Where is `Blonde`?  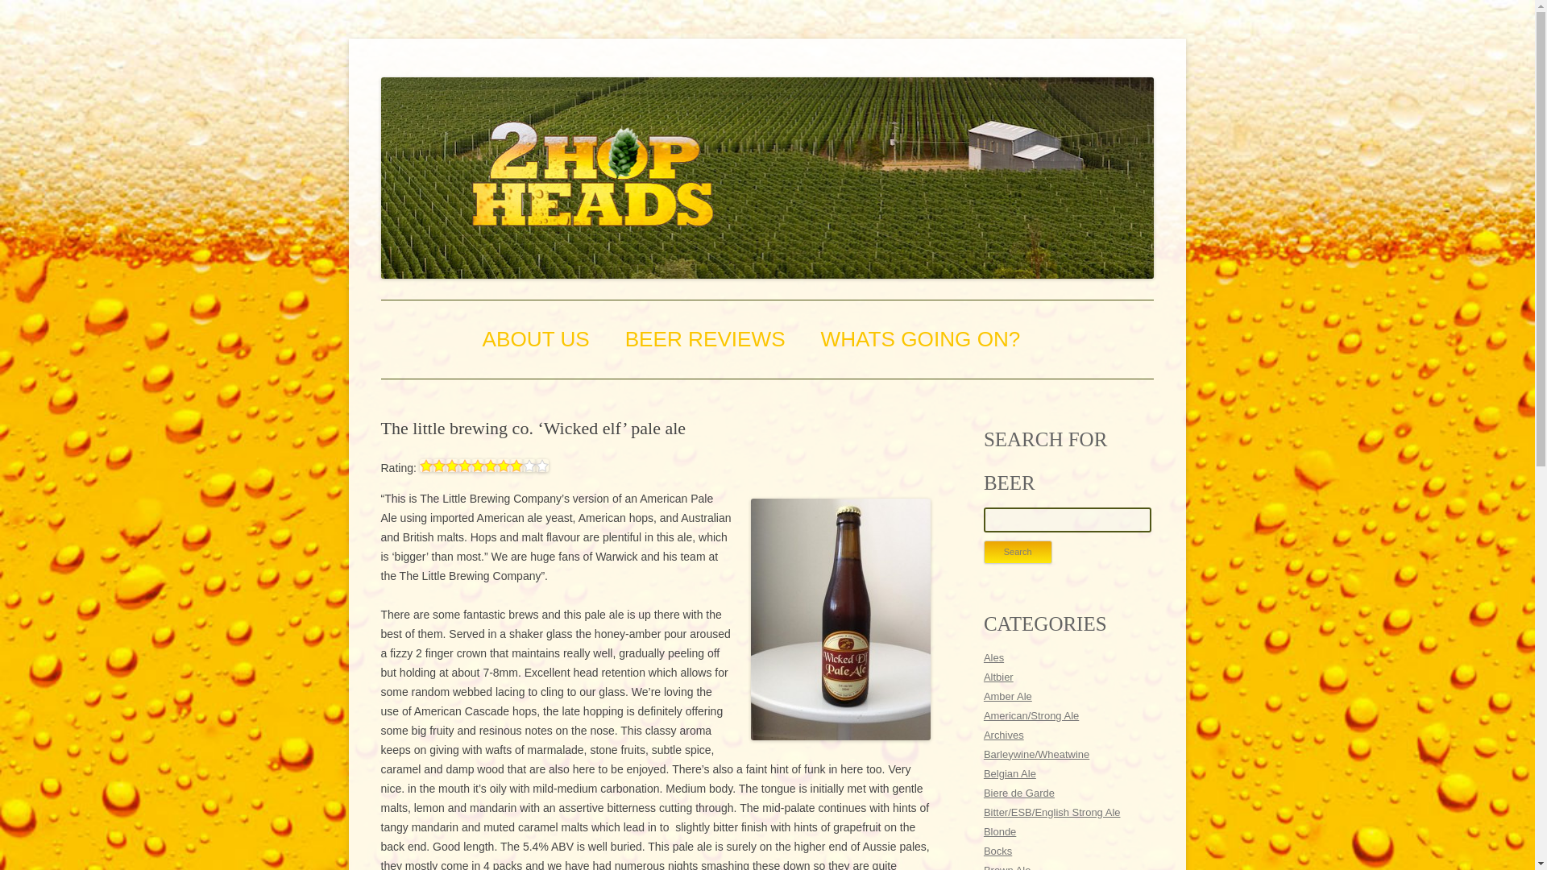
Blonde is located at coordinates (1000, 831).